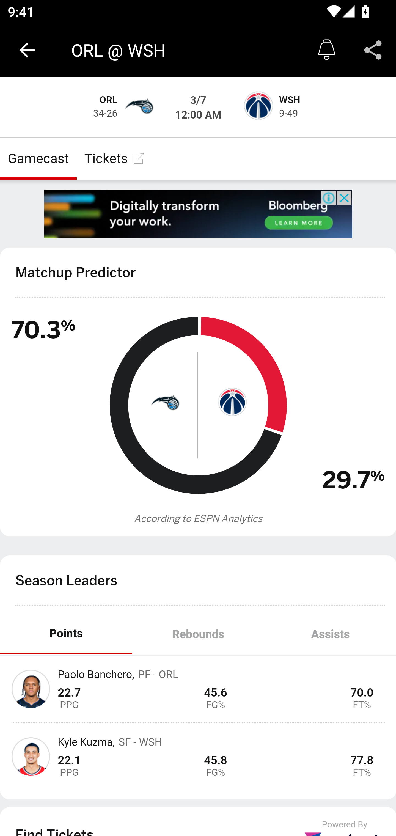 Image resolution: width=396 pixels, height=836 pixels. What do you see at coordinates (345, 828) in the screenshot?
I see `Powered By VividSeats Powered By VividSeats` at bounding box center [345, 828].